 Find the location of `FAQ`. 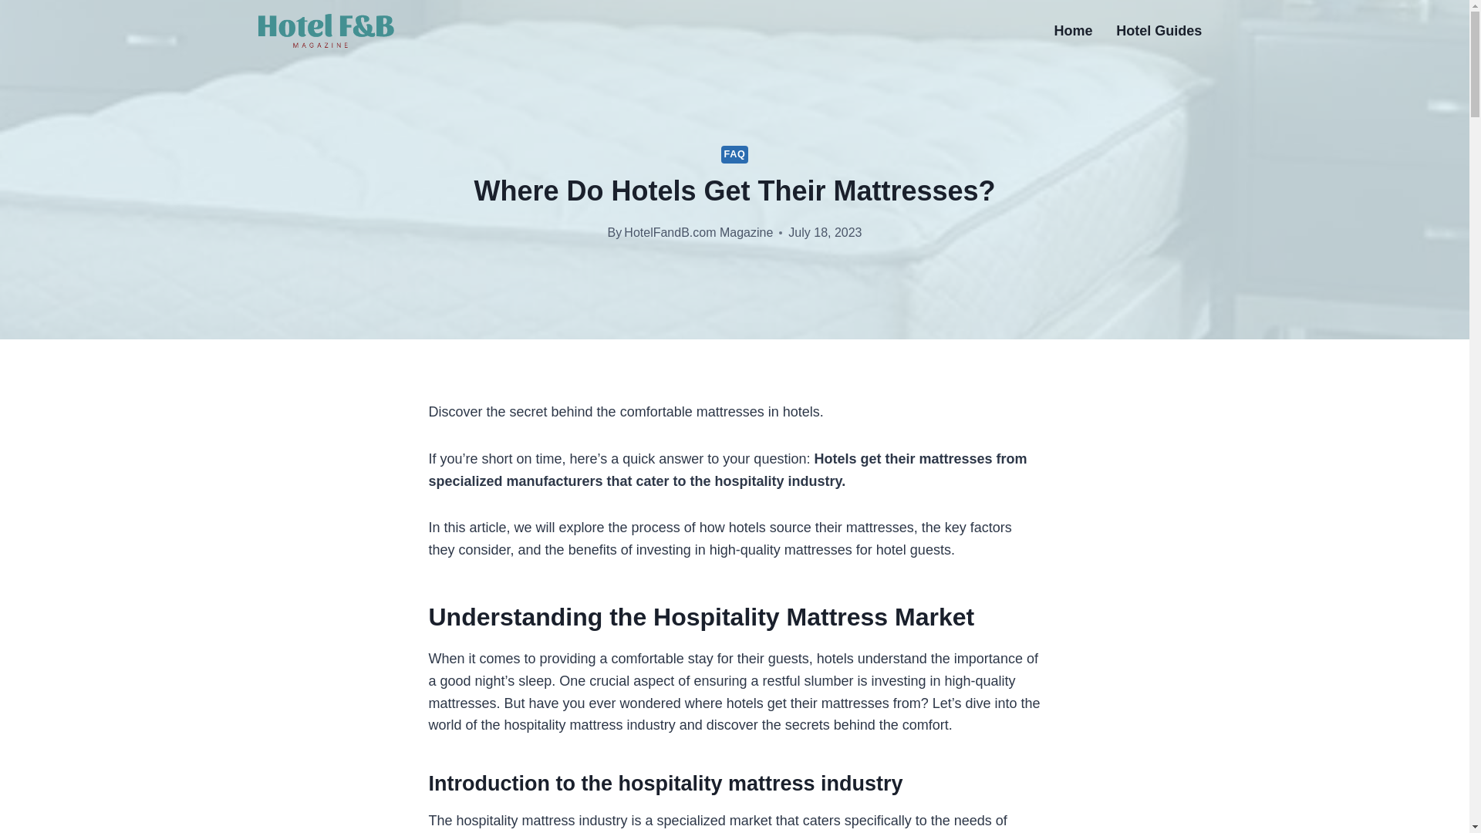

FAQ is located at coordinates (735, 154).